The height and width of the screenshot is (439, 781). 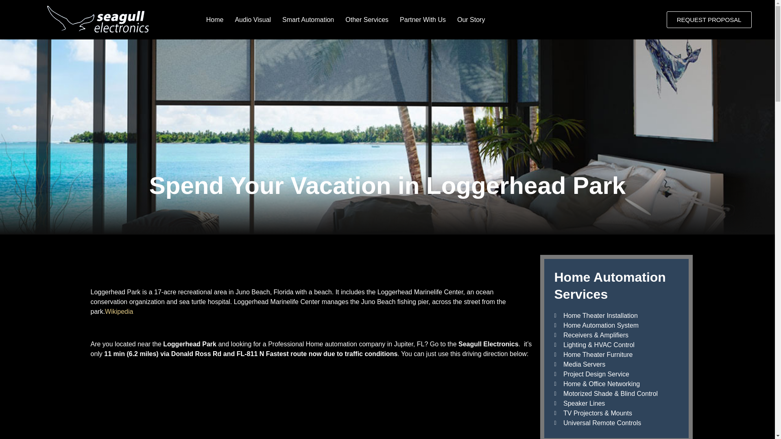 I want to click on Media Servers, so click(x=616, y=364).